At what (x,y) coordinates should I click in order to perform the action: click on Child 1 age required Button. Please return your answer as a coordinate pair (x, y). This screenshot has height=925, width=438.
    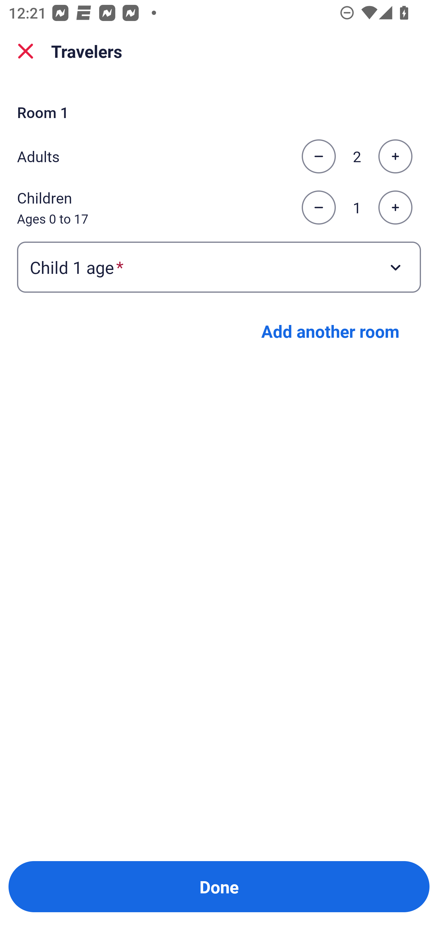
    Looking at the image, I should click on (219, 267).